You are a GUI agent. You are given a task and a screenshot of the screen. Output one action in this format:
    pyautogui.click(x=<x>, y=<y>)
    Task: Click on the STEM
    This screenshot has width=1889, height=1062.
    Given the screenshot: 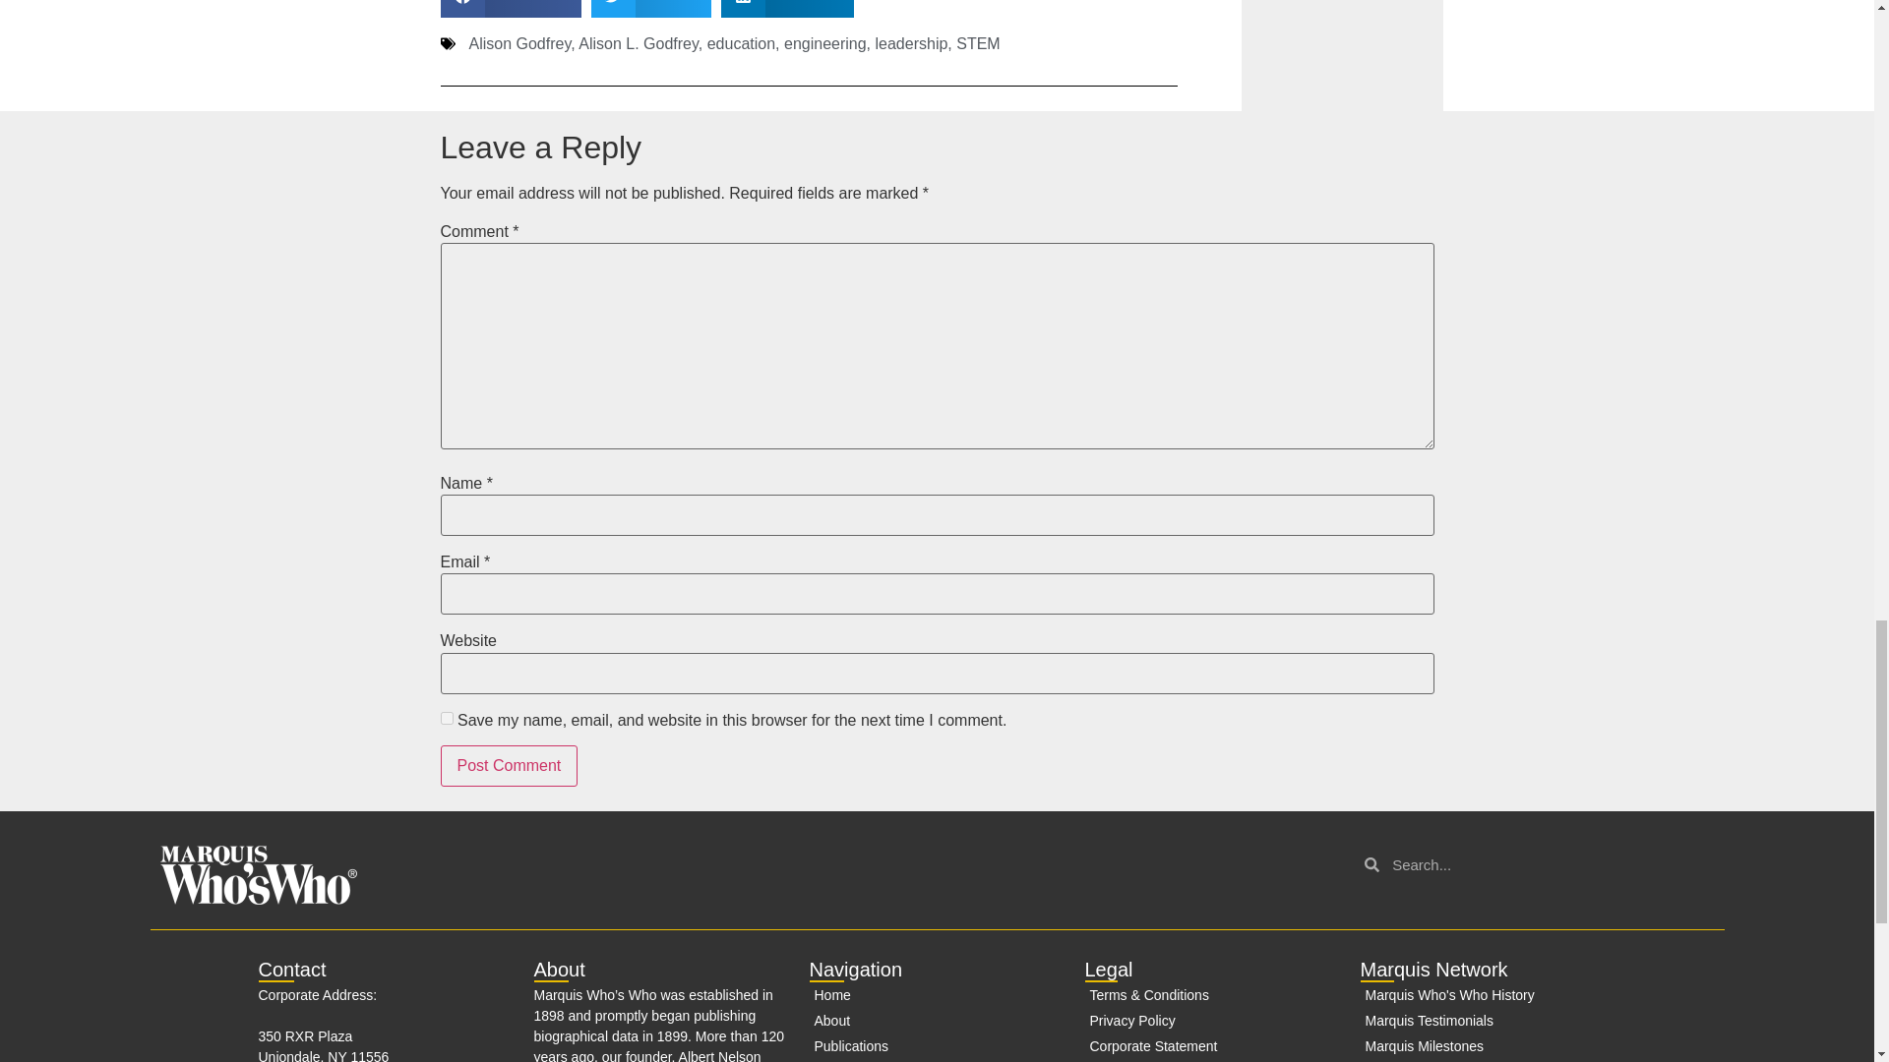 What is the action you would take?
    pyautogui.click(x=977, y=43)
    